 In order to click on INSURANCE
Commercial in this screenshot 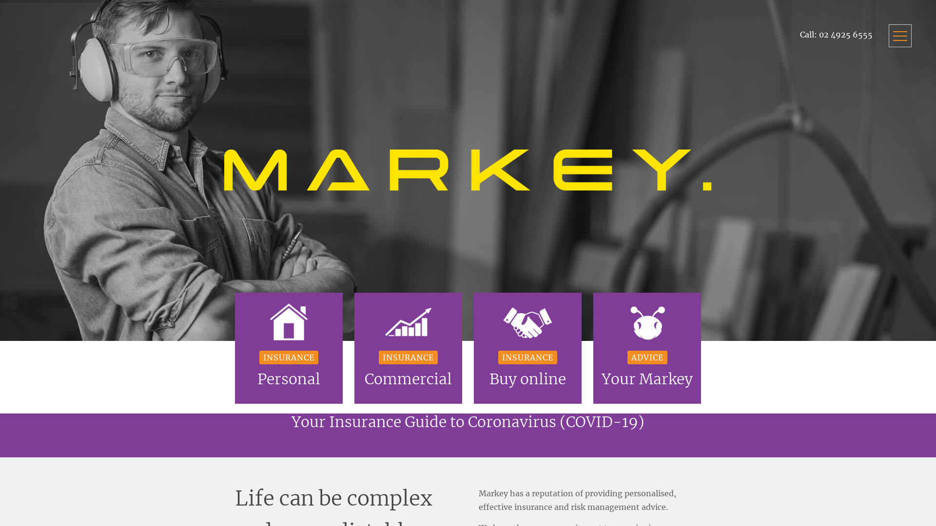, I will do `click(409, 348)`.